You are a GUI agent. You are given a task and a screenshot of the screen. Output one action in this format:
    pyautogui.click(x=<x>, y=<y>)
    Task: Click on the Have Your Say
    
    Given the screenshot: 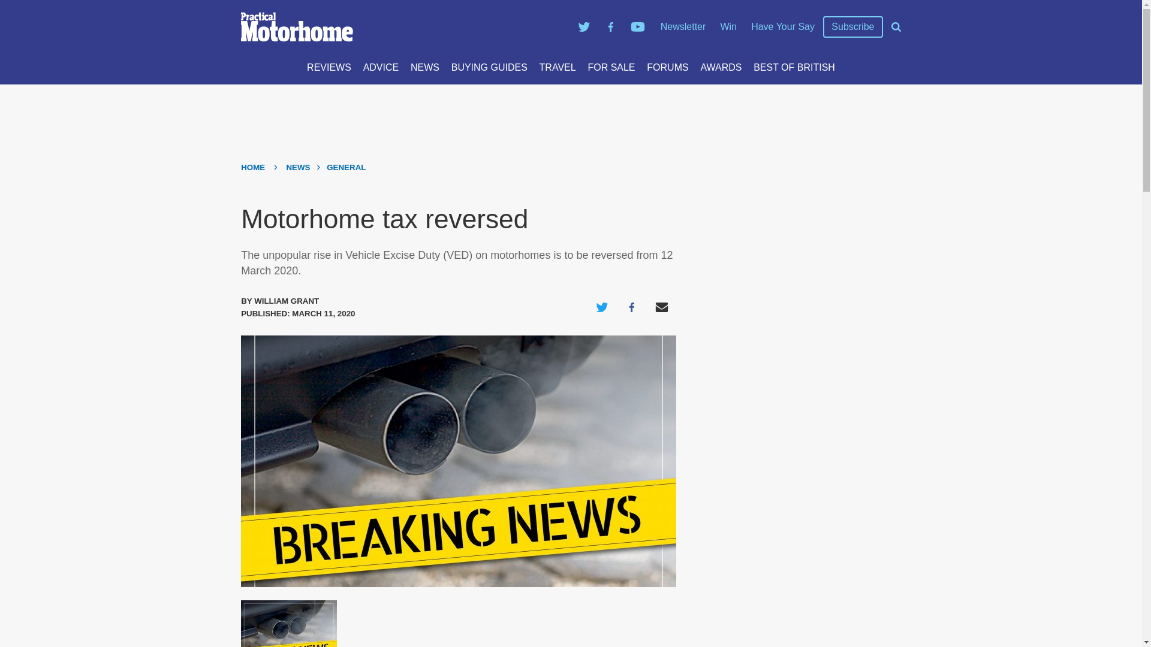 What is the action you would take?
    pyautogui.click(x=782, y=26)
    